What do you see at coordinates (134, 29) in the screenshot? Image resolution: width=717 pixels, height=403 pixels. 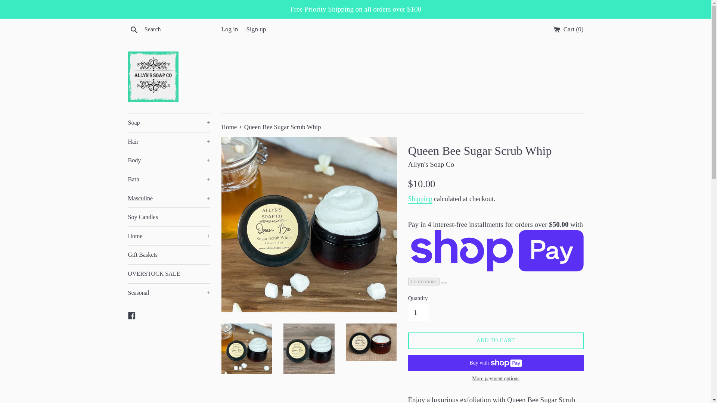 I see `Search` at bounding box center [134, 29].